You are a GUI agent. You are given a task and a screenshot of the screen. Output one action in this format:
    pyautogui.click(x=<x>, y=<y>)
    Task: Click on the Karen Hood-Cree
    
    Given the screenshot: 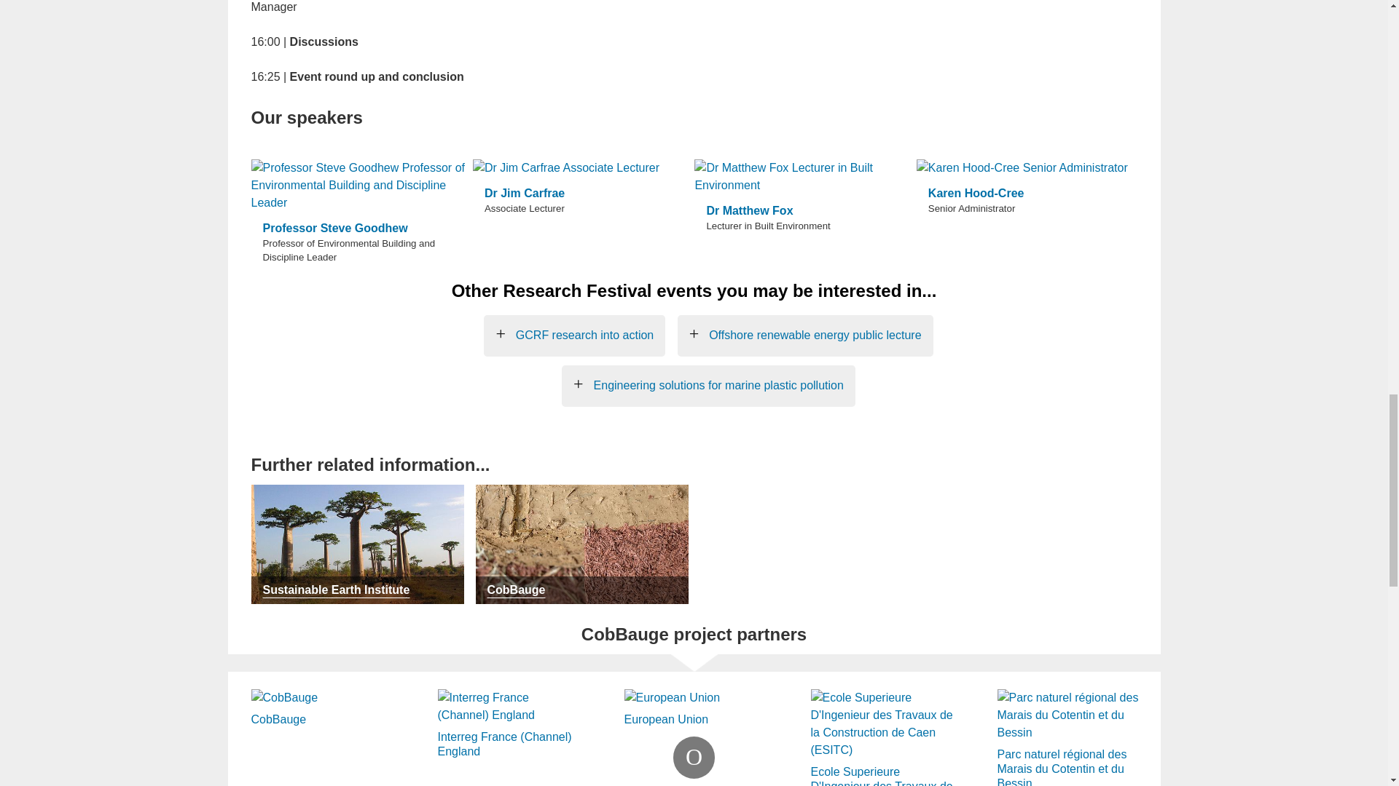 What is the action you would take?
    pyautogui.click(x=1027, y=168)
    